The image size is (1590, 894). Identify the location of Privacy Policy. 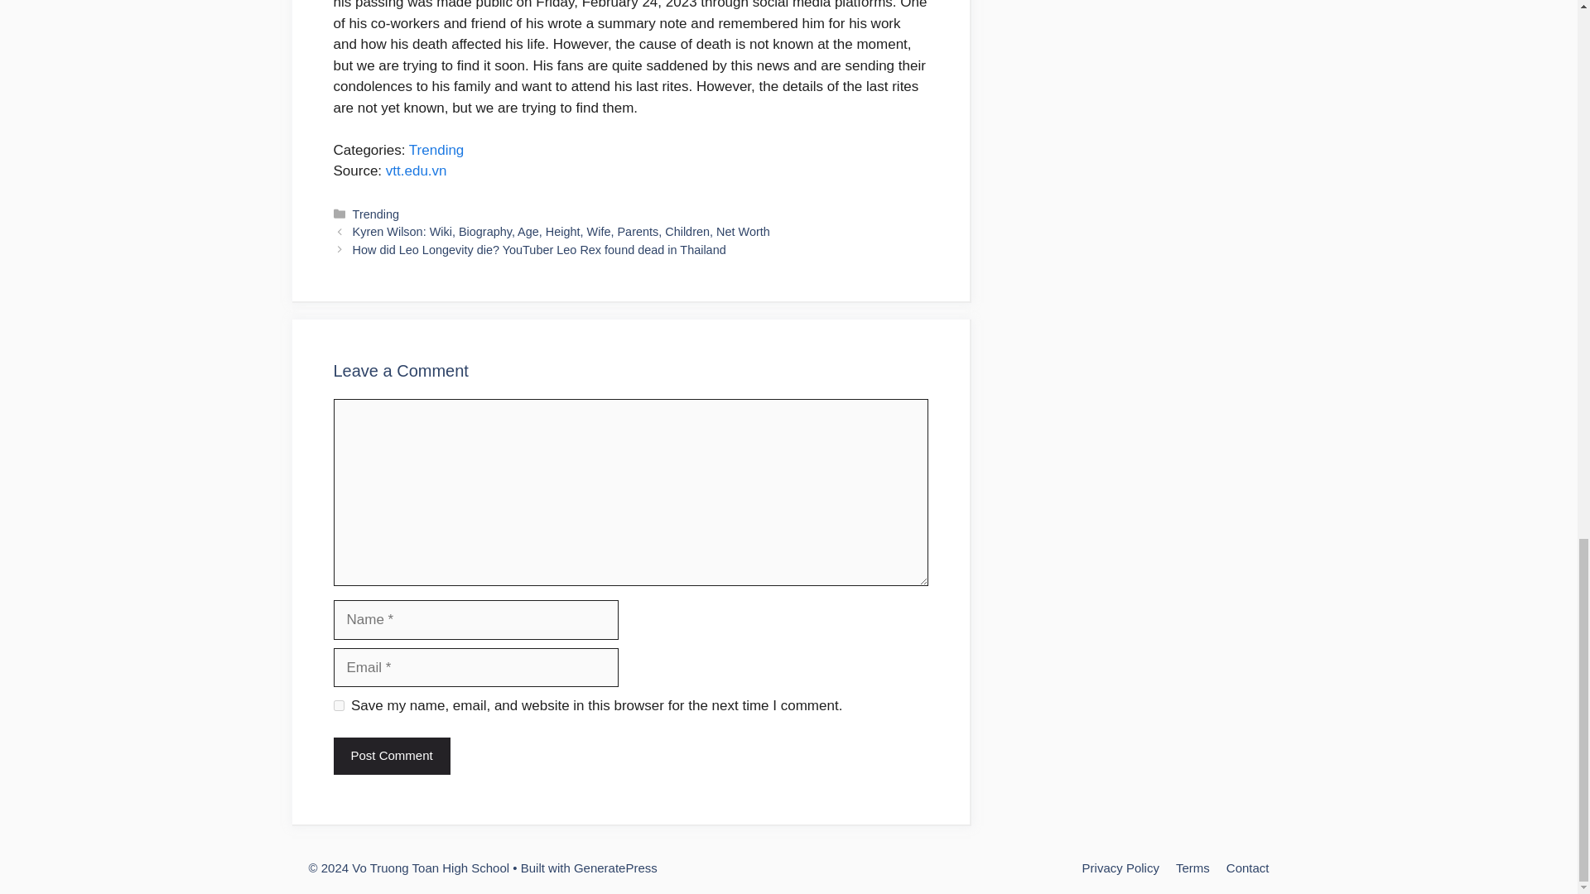
(1120, 868).